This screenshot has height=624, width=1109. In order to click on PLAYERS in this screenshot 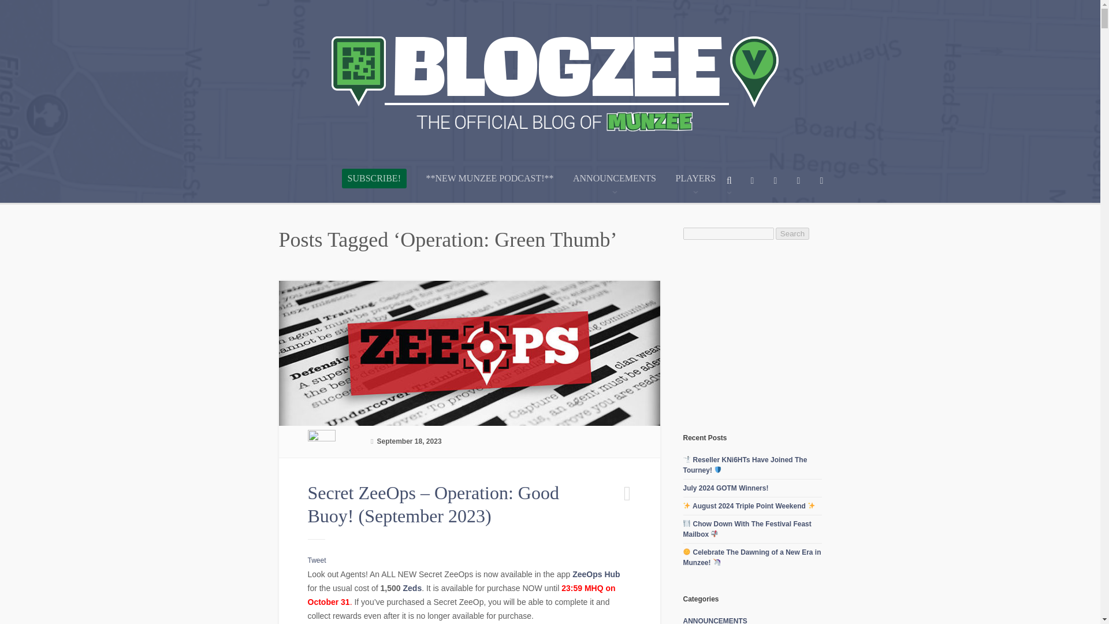, I will do `click(695, 187)`.